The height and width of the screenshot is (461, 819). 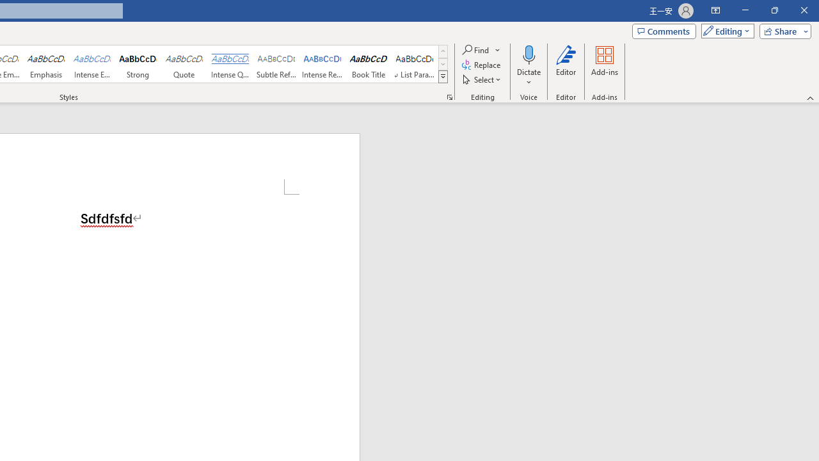 I want to click on Replace..., so click(x=482, y=65).